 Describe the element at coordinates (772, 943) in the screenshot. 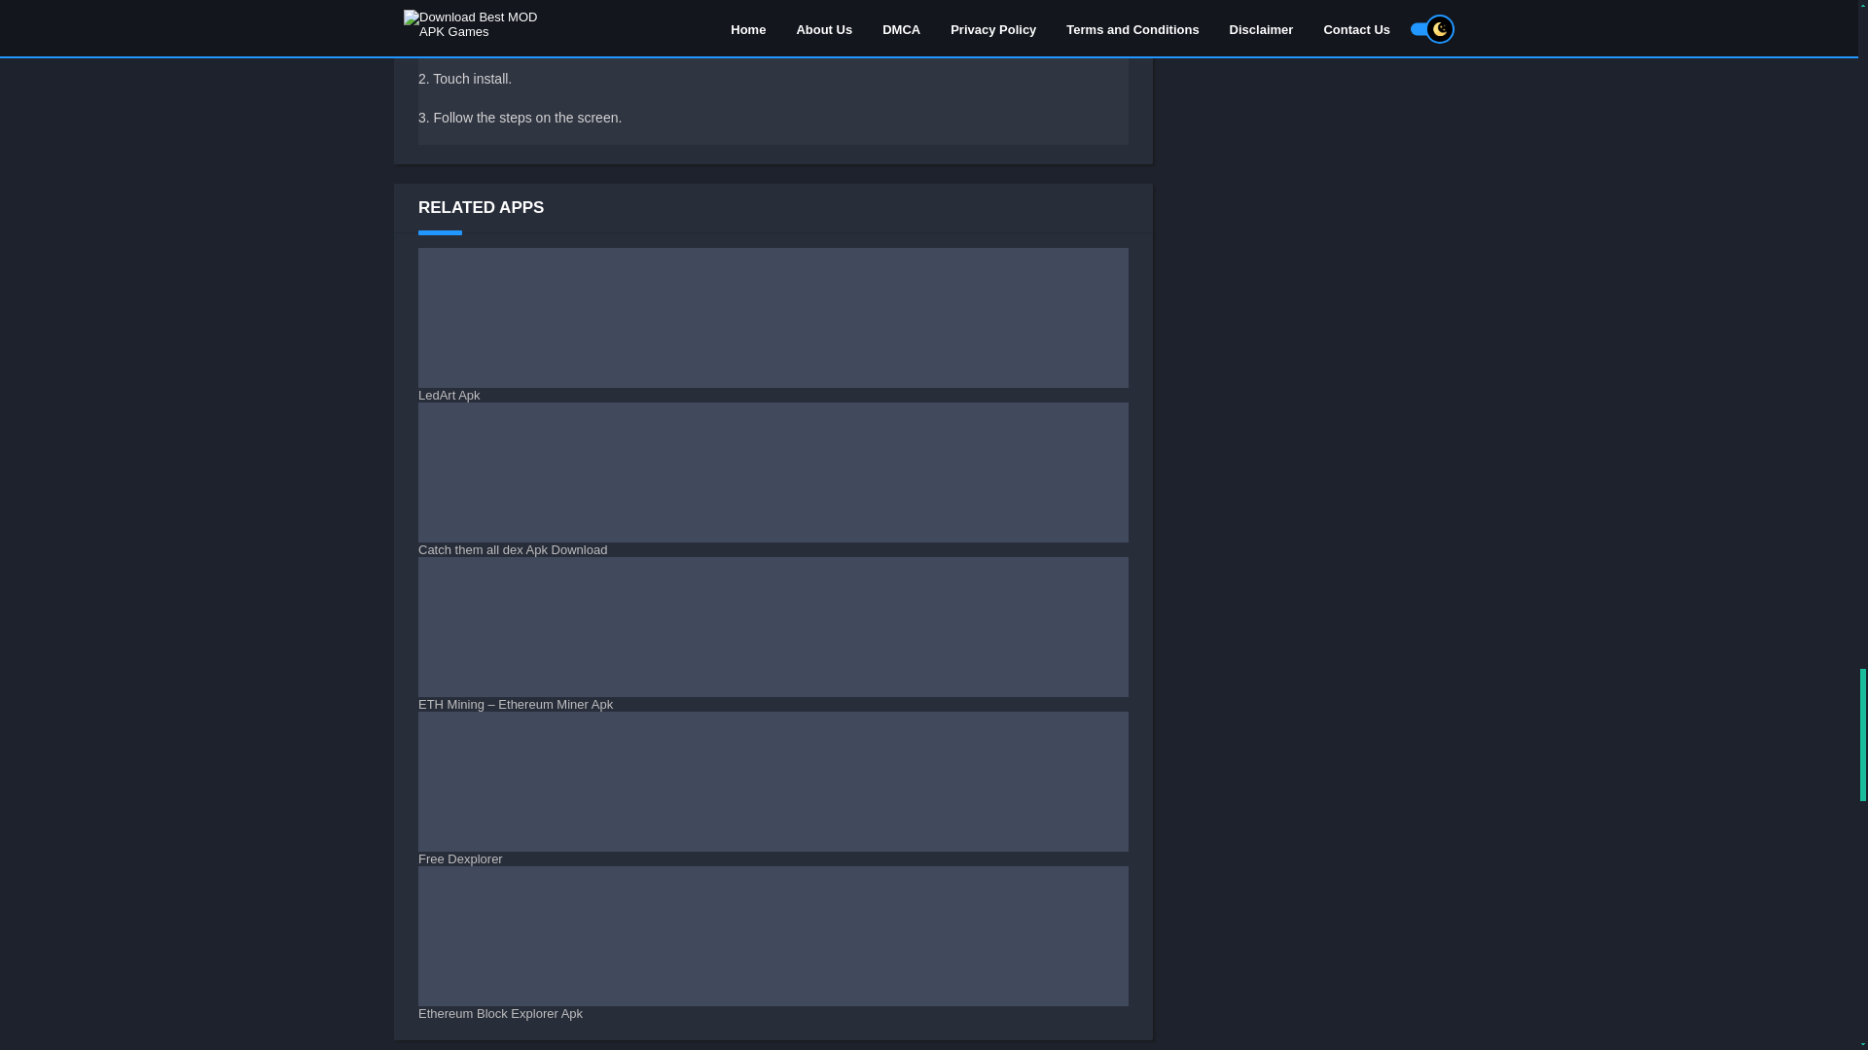

I see `Ethereum Block Explorer Apk` at that location.